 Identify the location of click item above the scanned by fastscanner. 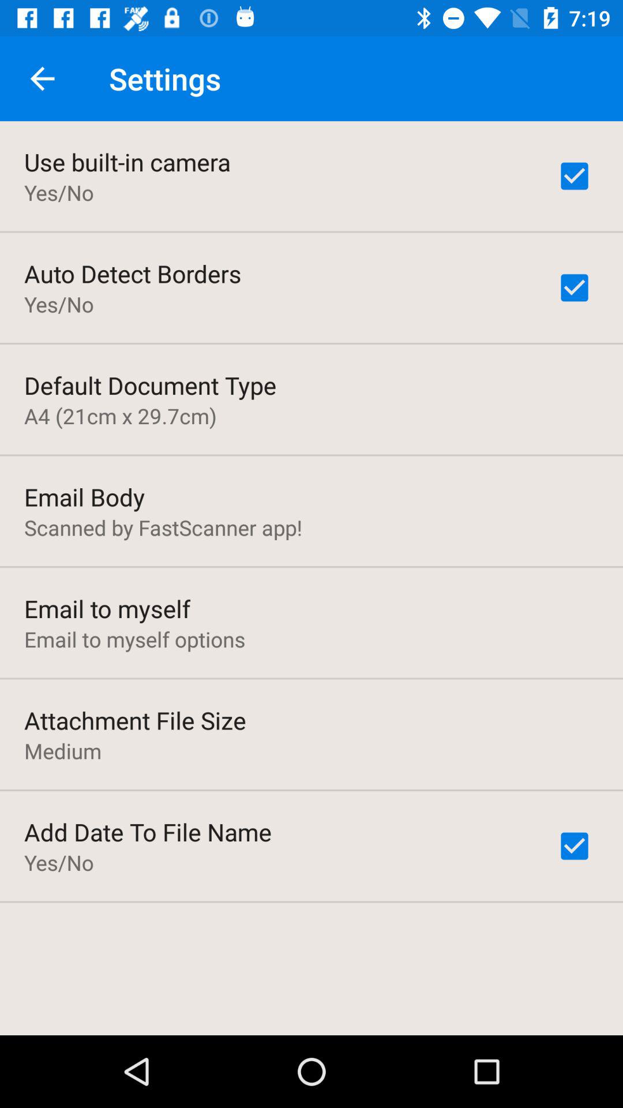
(84, 496).